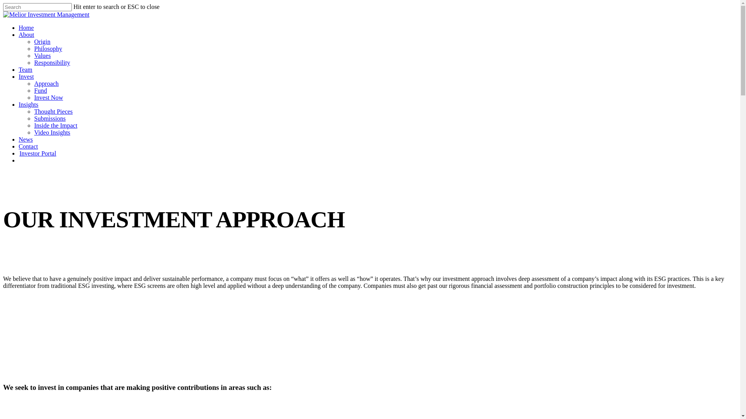 This screenshot has height=419, width=746. What do you see at coordinates (26, 70) in the screenshot?
I see `Team` at bounding box center [26, 70].